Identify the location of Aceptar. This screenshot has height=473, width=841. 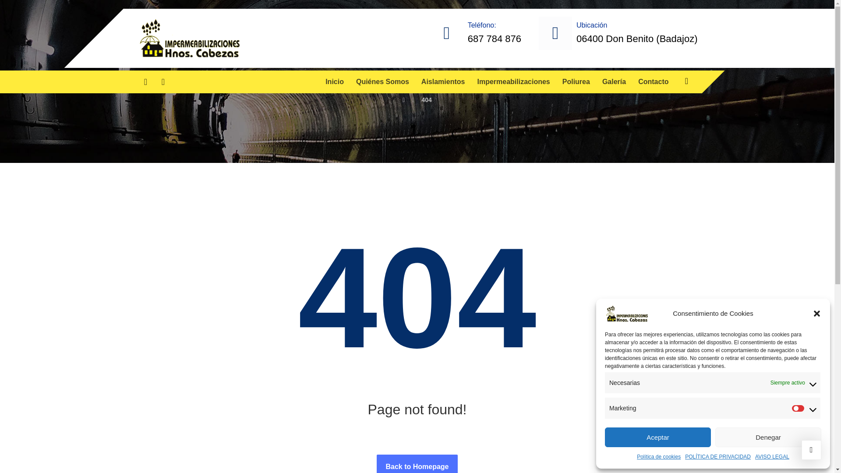
(657, 437).